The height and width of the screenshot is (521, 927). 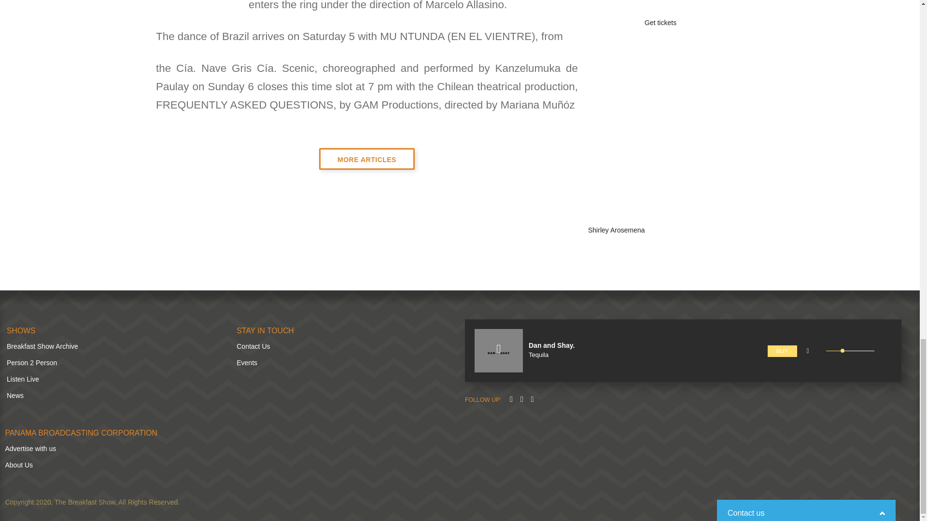 What do you see at coordinates (30, 449) in the screenshot?
I see `Advertise with us` at bounding box center [30, 449].